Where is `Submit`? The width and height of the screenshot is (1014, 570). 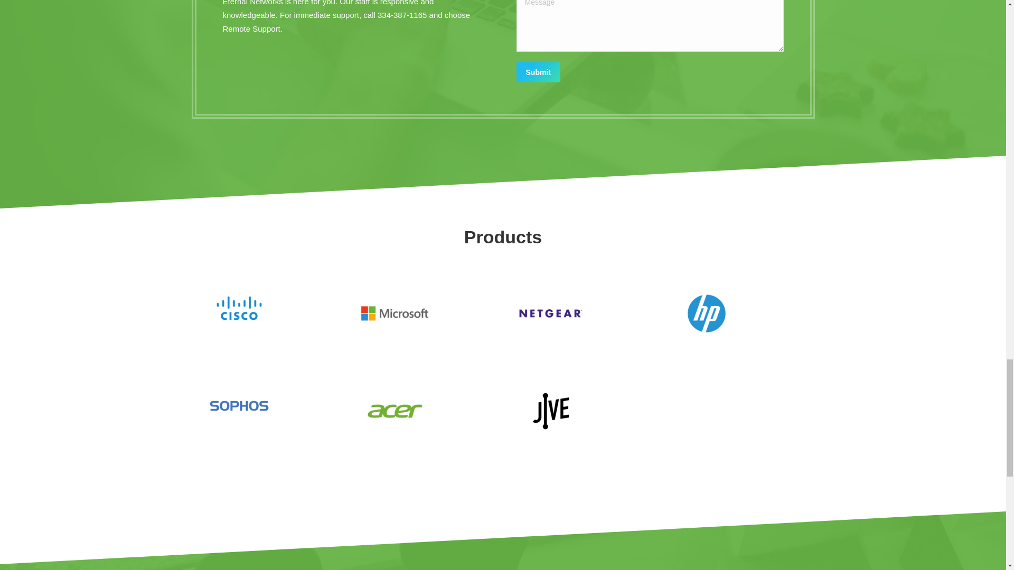 Submit is located at coordinates (538, 72).